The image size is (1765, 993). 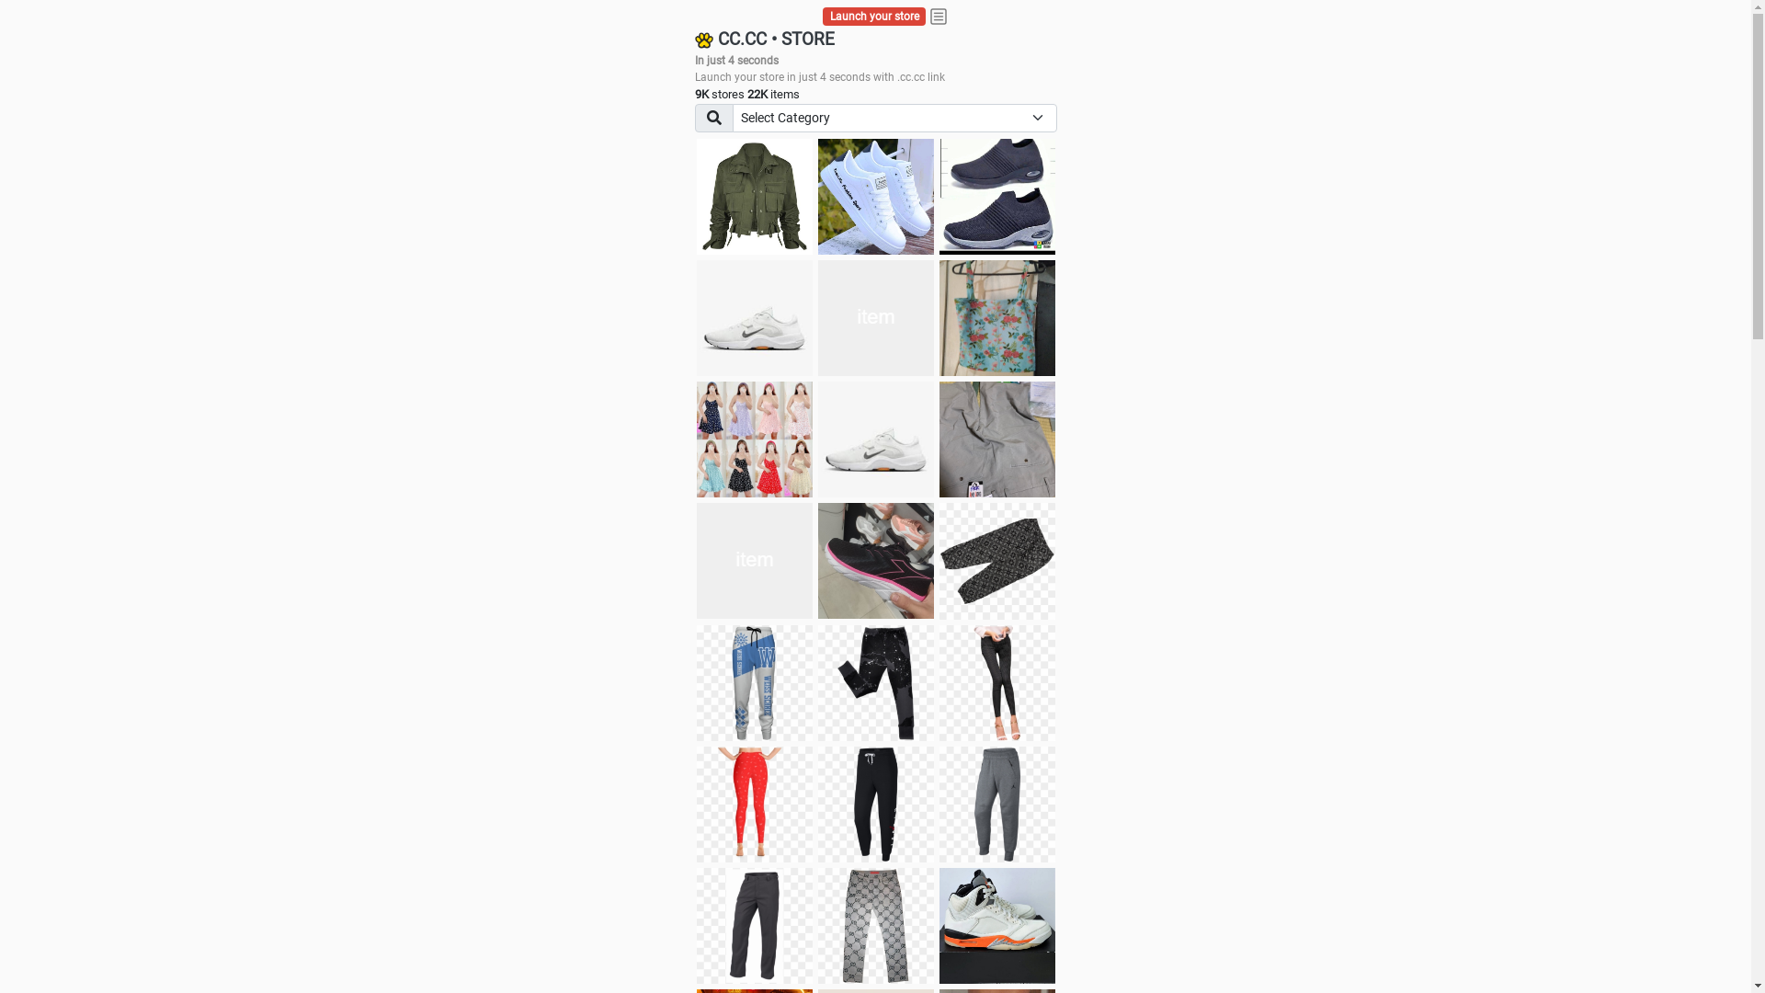 What do you see at coordinates (876, 561) in the screenshot?
I see `Zapatillas` at bounding box center [876, 561].